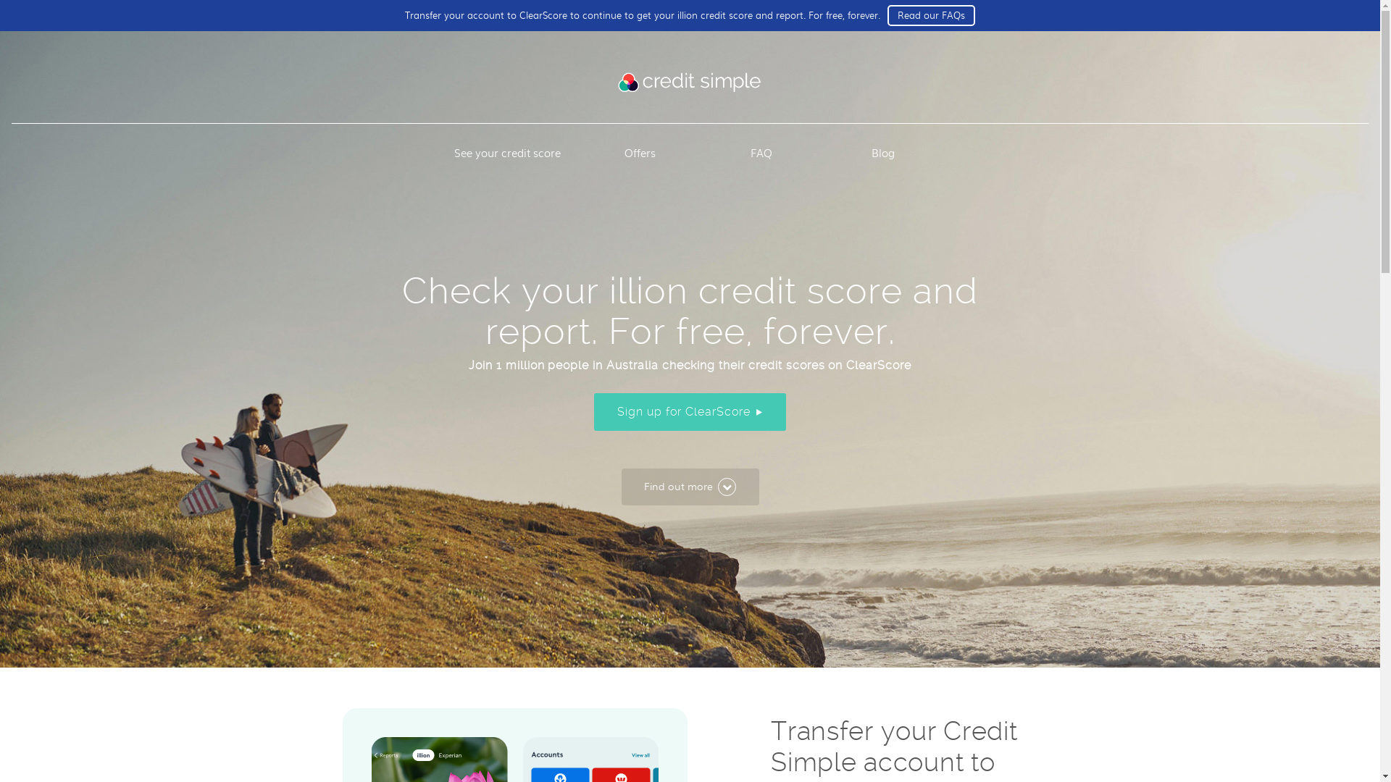  I want to click on Find out more, so click(690, 487).